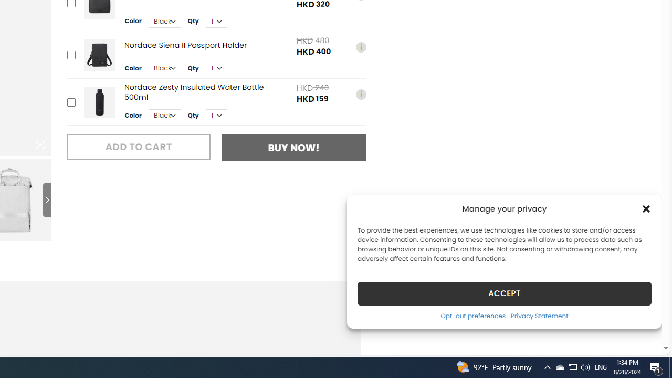  I want to click on ADD TO CART, so click(139, 147).